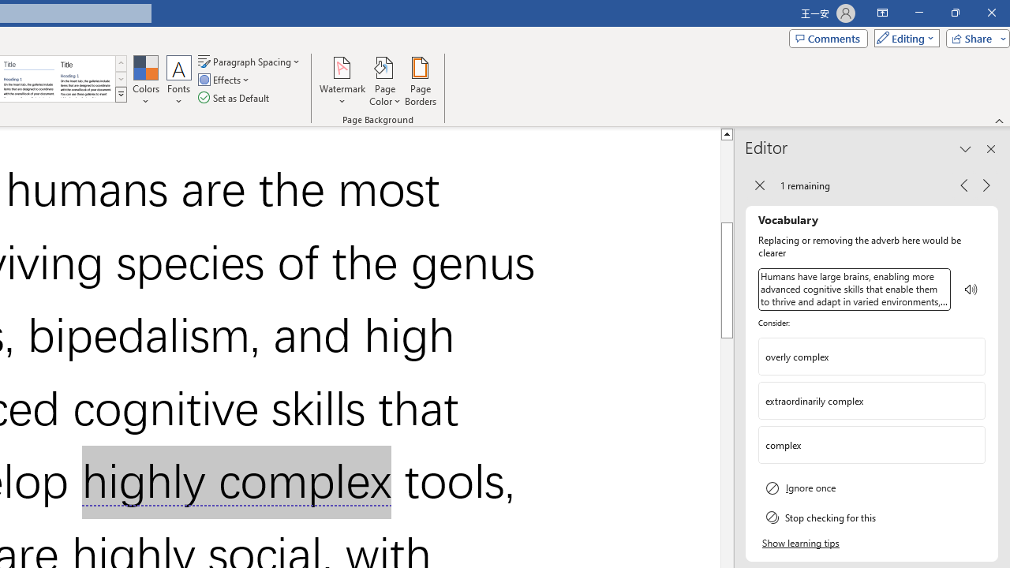 The image size is (1010, 568). Describe the element at coordinates (121, 95) in the screenshot. I see `Style Set` at that location.